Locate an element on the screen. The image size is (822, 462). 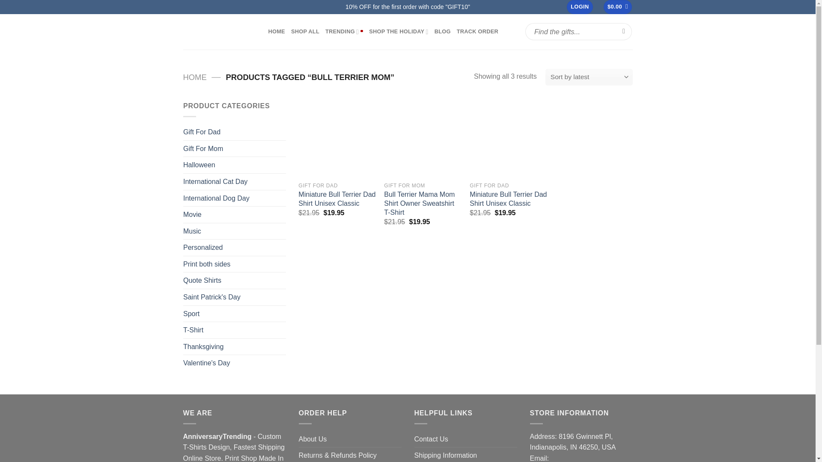
AnniversaryTrending is located at coordinates (219, 32).